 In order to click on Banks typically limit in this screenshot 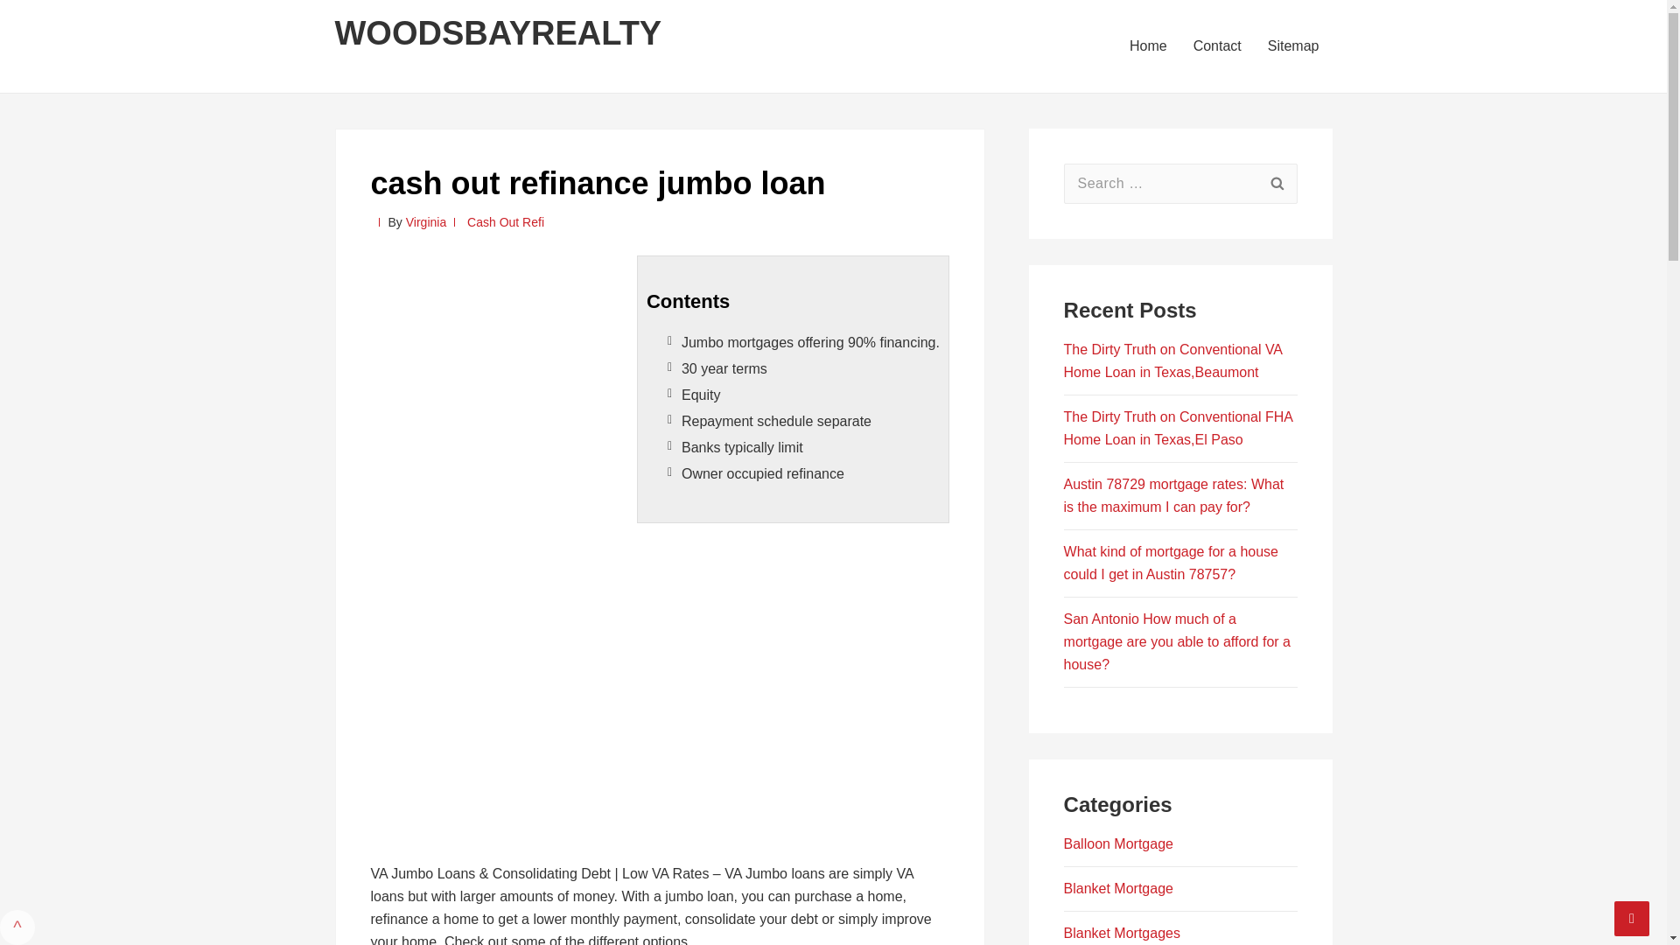, I will do `click(742, 447)`.